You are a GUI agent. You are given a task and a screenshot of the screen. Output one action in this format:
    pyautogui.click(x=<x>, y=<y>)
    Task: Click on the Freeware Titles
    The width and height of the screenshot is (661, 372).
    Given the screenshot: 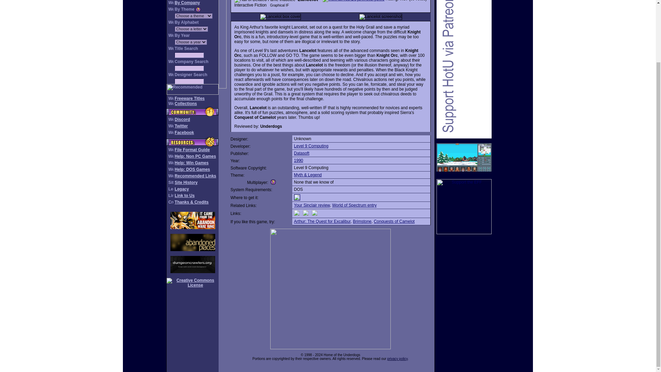 What is the action you would take?
    pyautogui.click(x=189, y=98)
    